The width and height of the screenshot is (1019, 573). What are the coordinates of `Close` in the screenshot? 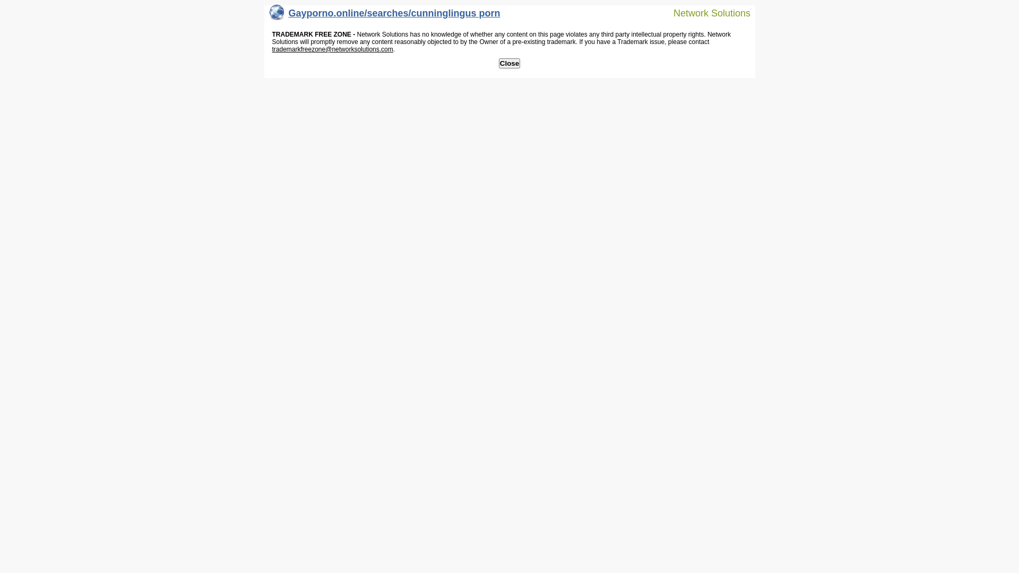 It's located at (509, 64).